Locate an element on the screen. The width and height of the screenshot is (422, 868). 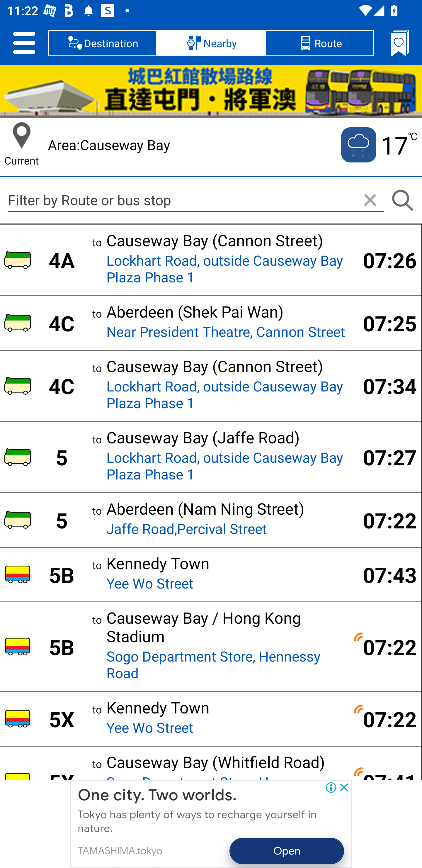
07:22 is located at coordinates (384, 646).